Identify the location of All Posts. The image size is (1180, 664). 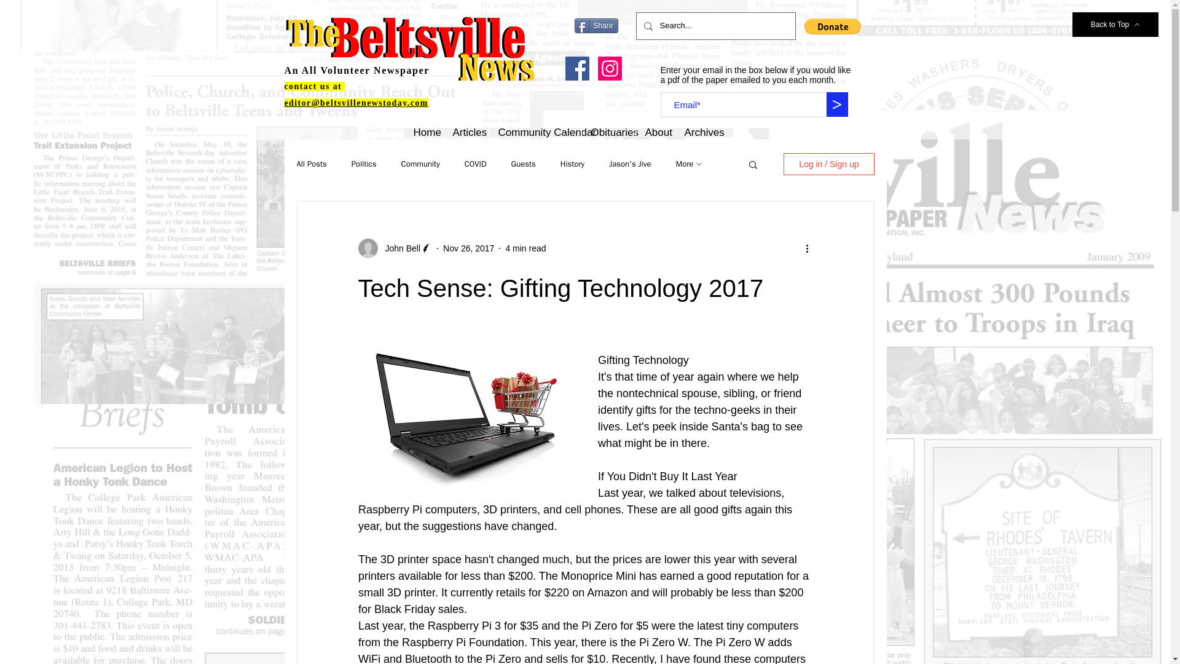
(311, 164).